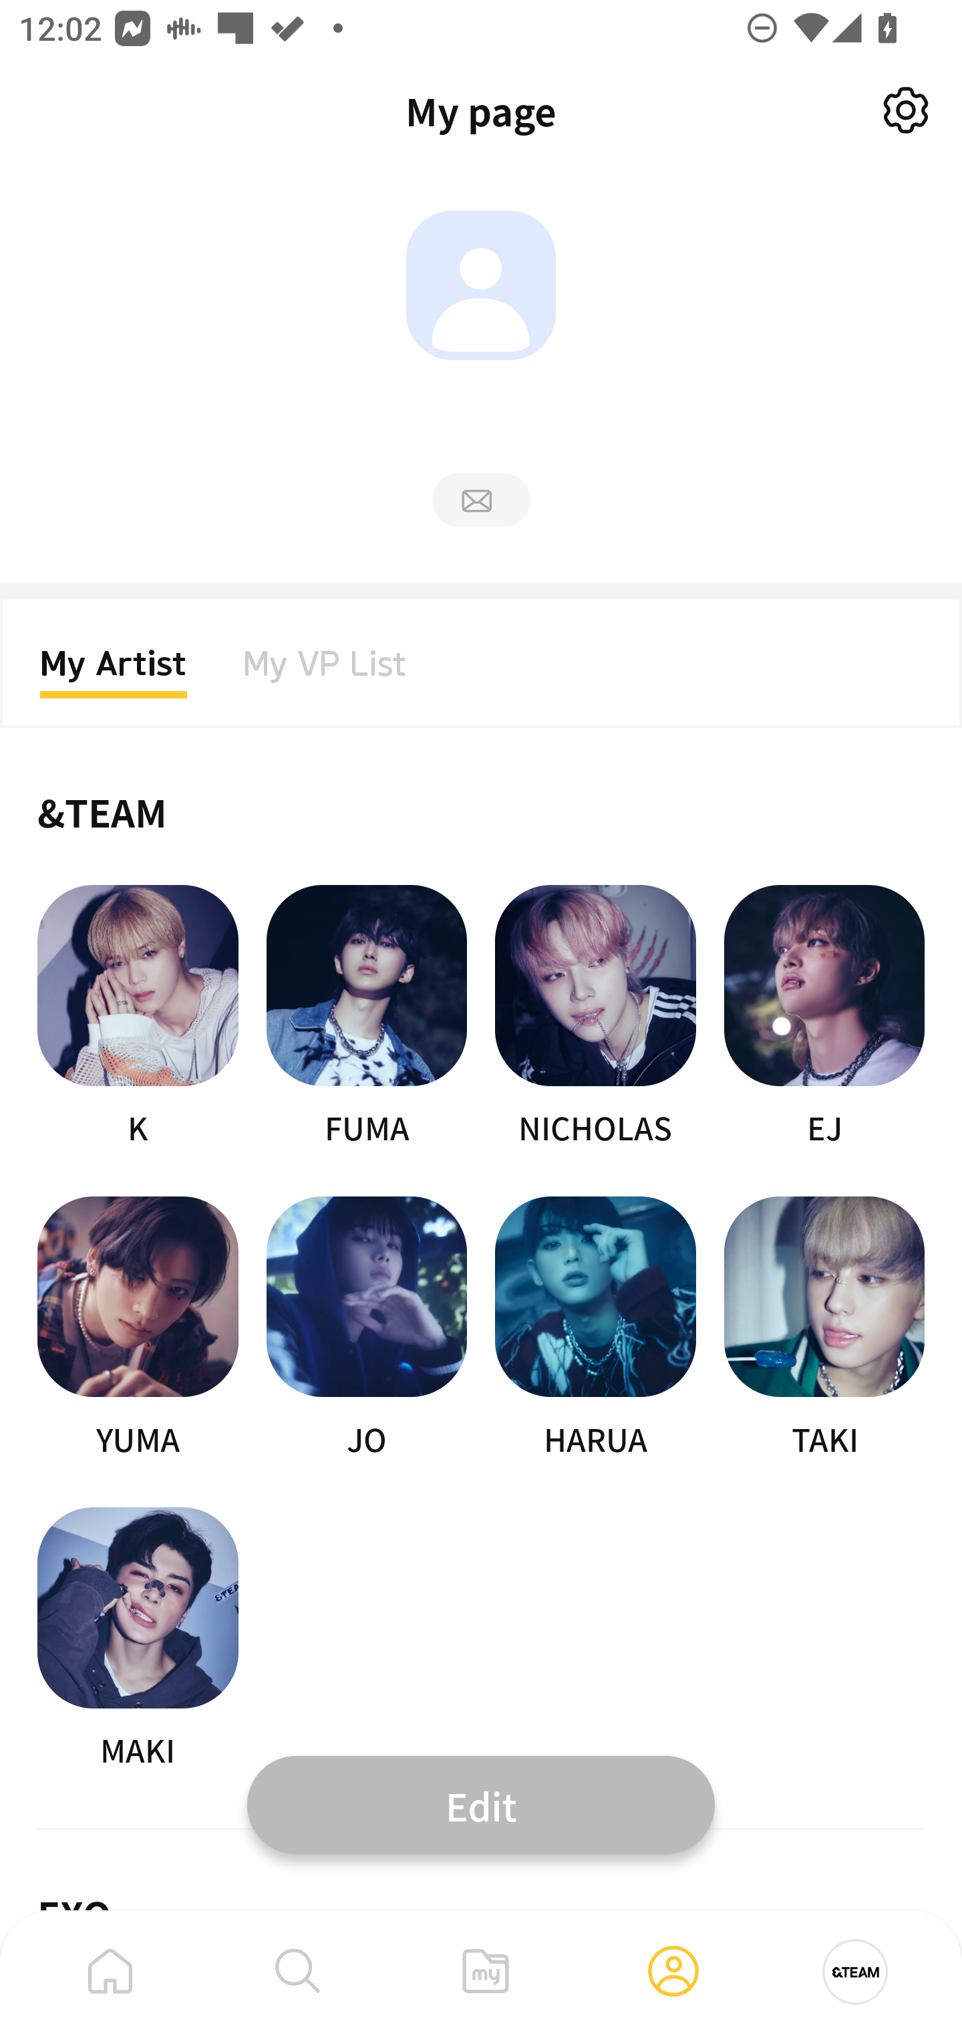  Describe the element at coordinates (138, 1017) in the screenshot. I see `K` at that location.